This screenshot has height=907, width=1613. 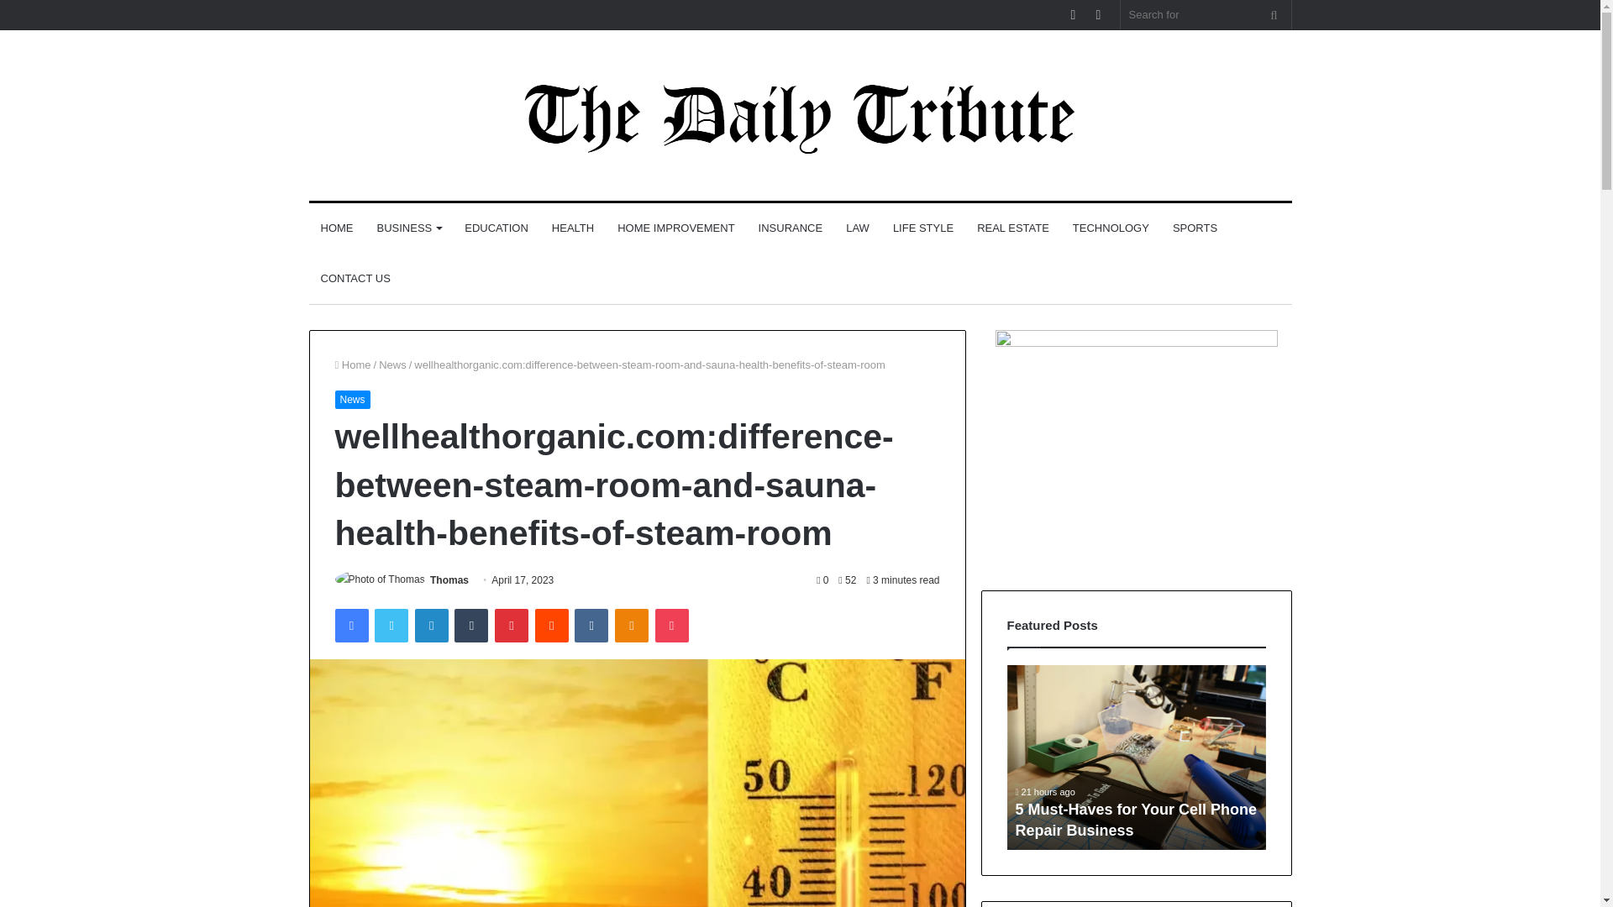 I want to click on HOME, so click(x=338, y=228).